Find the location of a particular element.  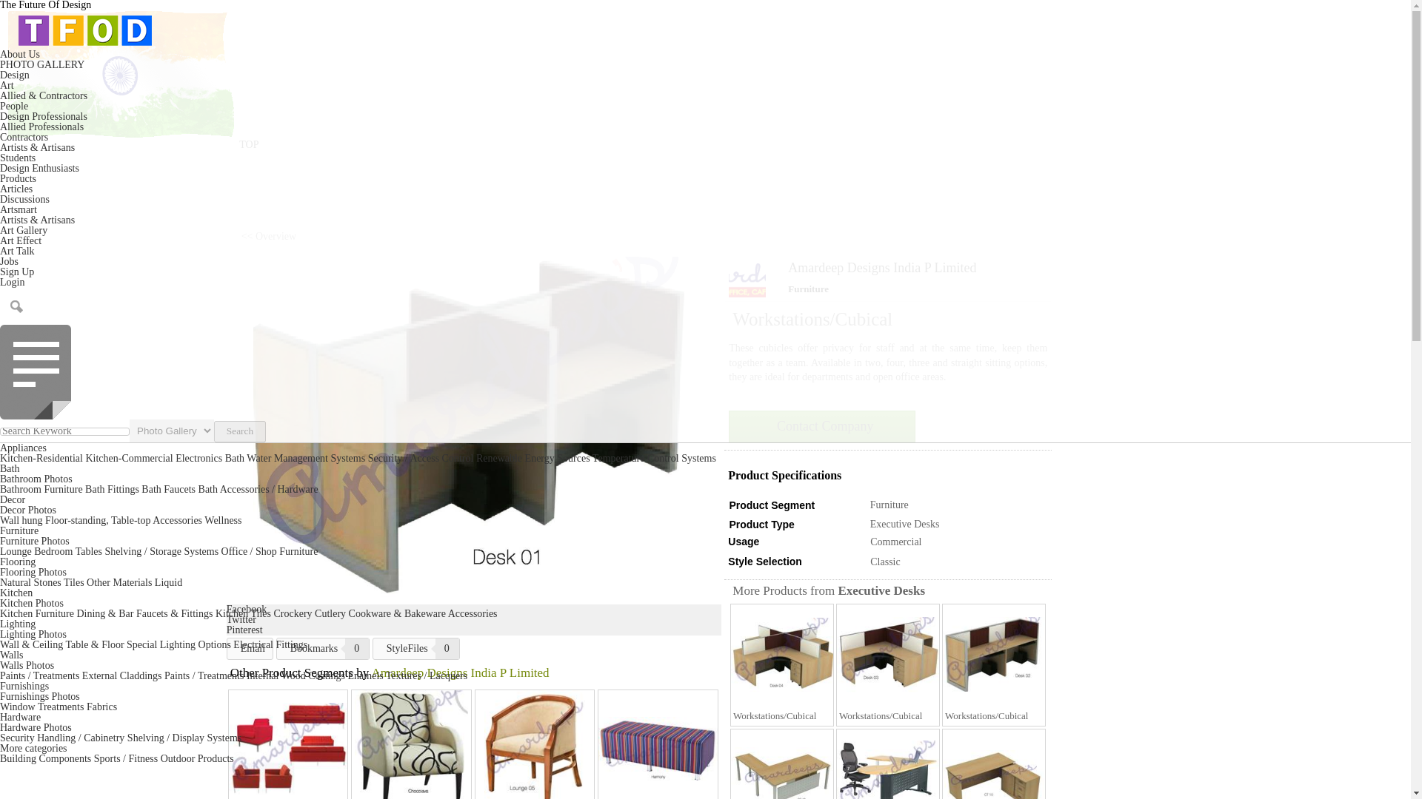

Artsmart is located at coordinates (18, 209).